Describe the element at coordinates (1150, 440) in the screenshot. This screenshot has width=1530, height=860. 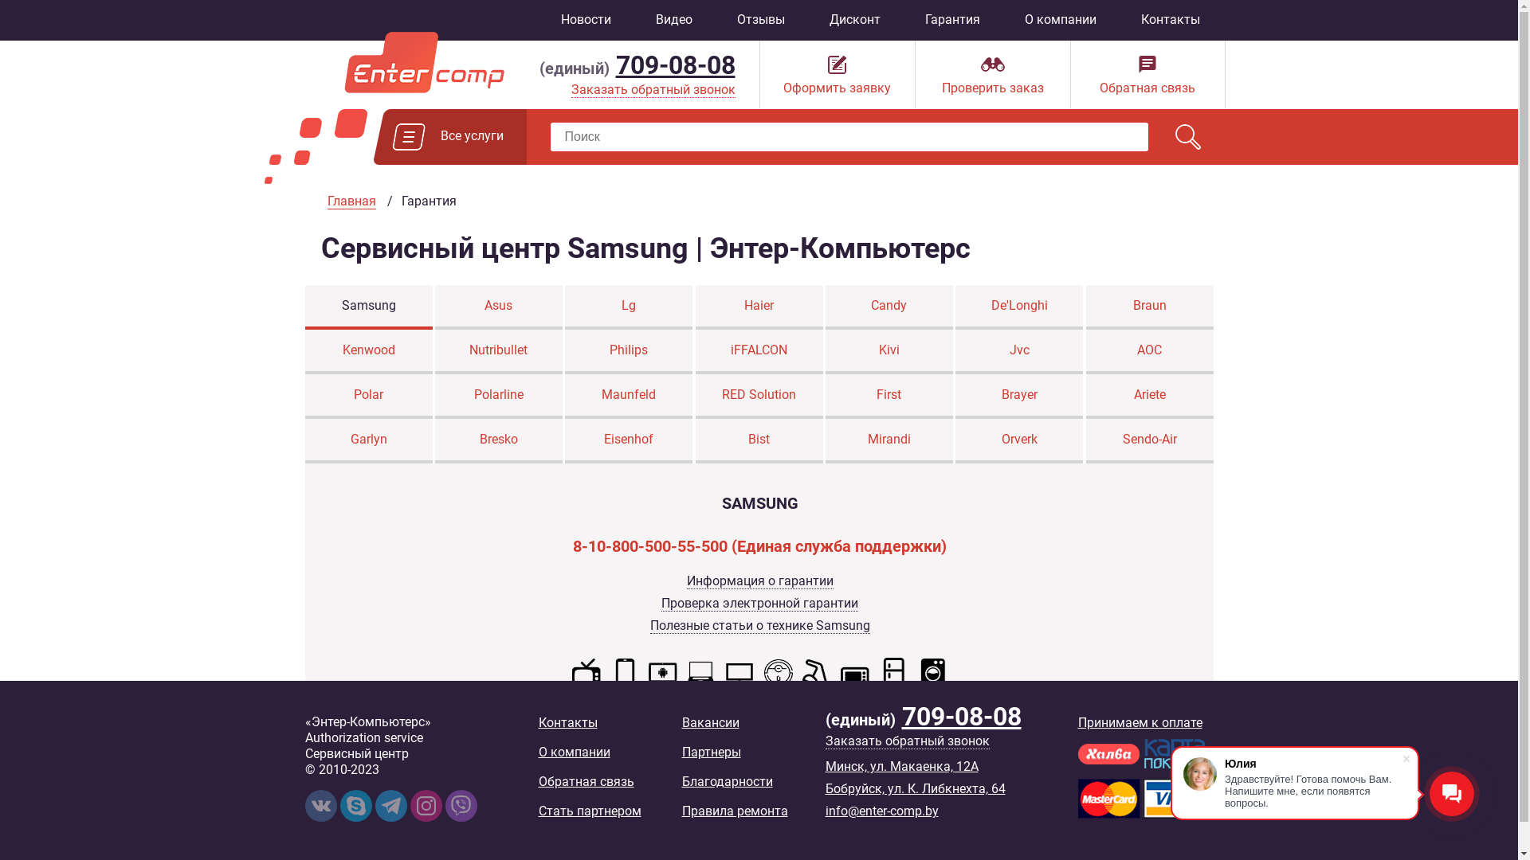
I see `Sendo-Air` at that location.